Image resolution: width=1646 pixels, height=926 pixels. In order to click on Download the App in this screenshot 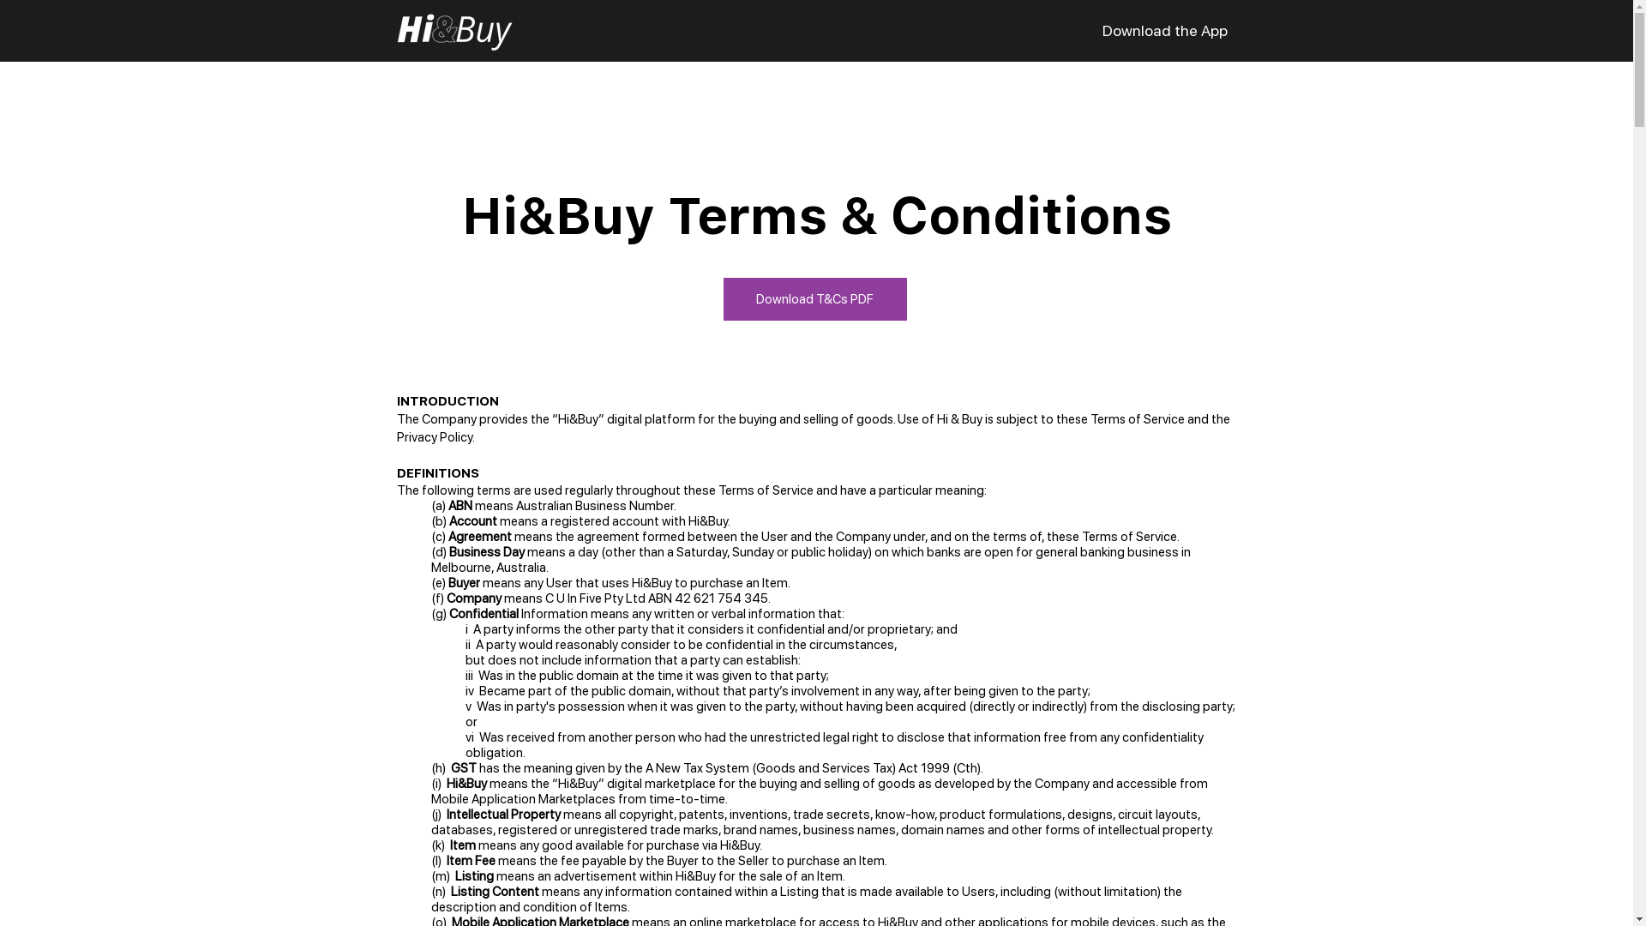, I will do `click(1165, 31)`.